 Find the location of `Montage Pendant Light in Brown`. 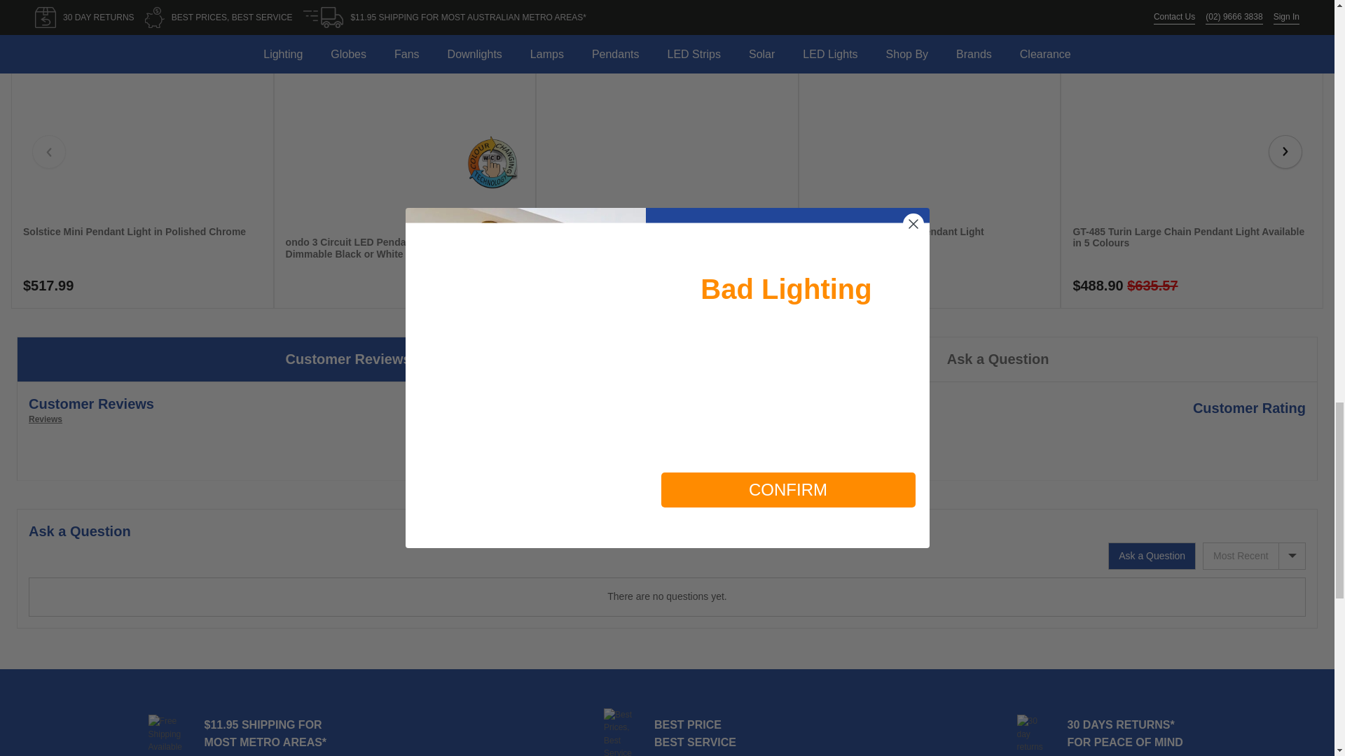

Montage Pendant Light in Brown is located at coordinates (623, 237).